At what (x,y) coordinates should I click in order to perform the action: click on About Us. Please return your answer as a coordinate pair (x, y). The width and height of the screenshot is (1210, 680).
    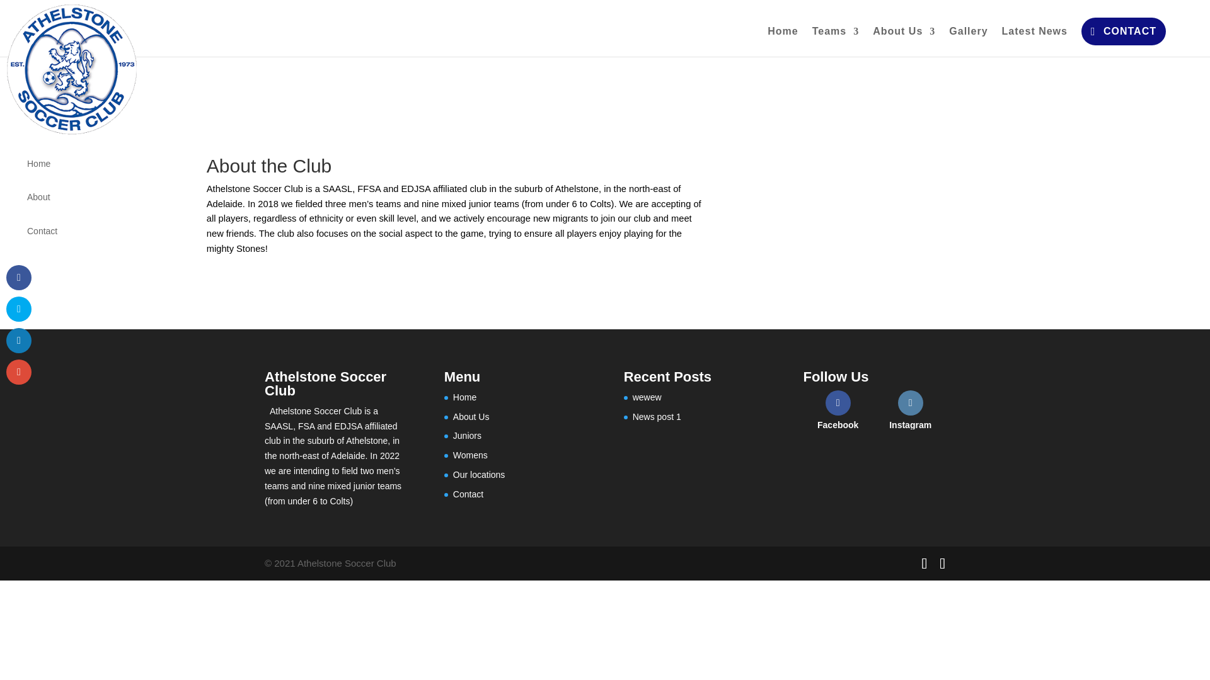
    Looking at the image, I should click on (904, 42).